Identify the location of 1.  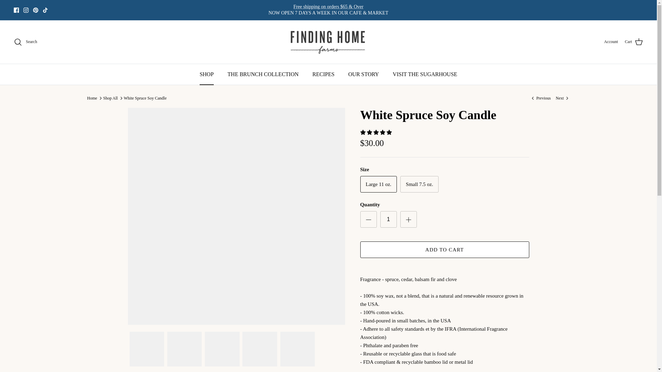
(388, 219).